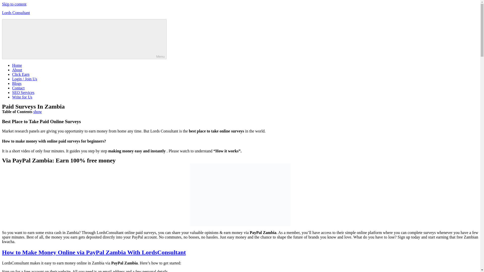 Image resolution: width=484 pixels, height=272 pixels. I want to click on Lords Consultant, so click(16, 13).